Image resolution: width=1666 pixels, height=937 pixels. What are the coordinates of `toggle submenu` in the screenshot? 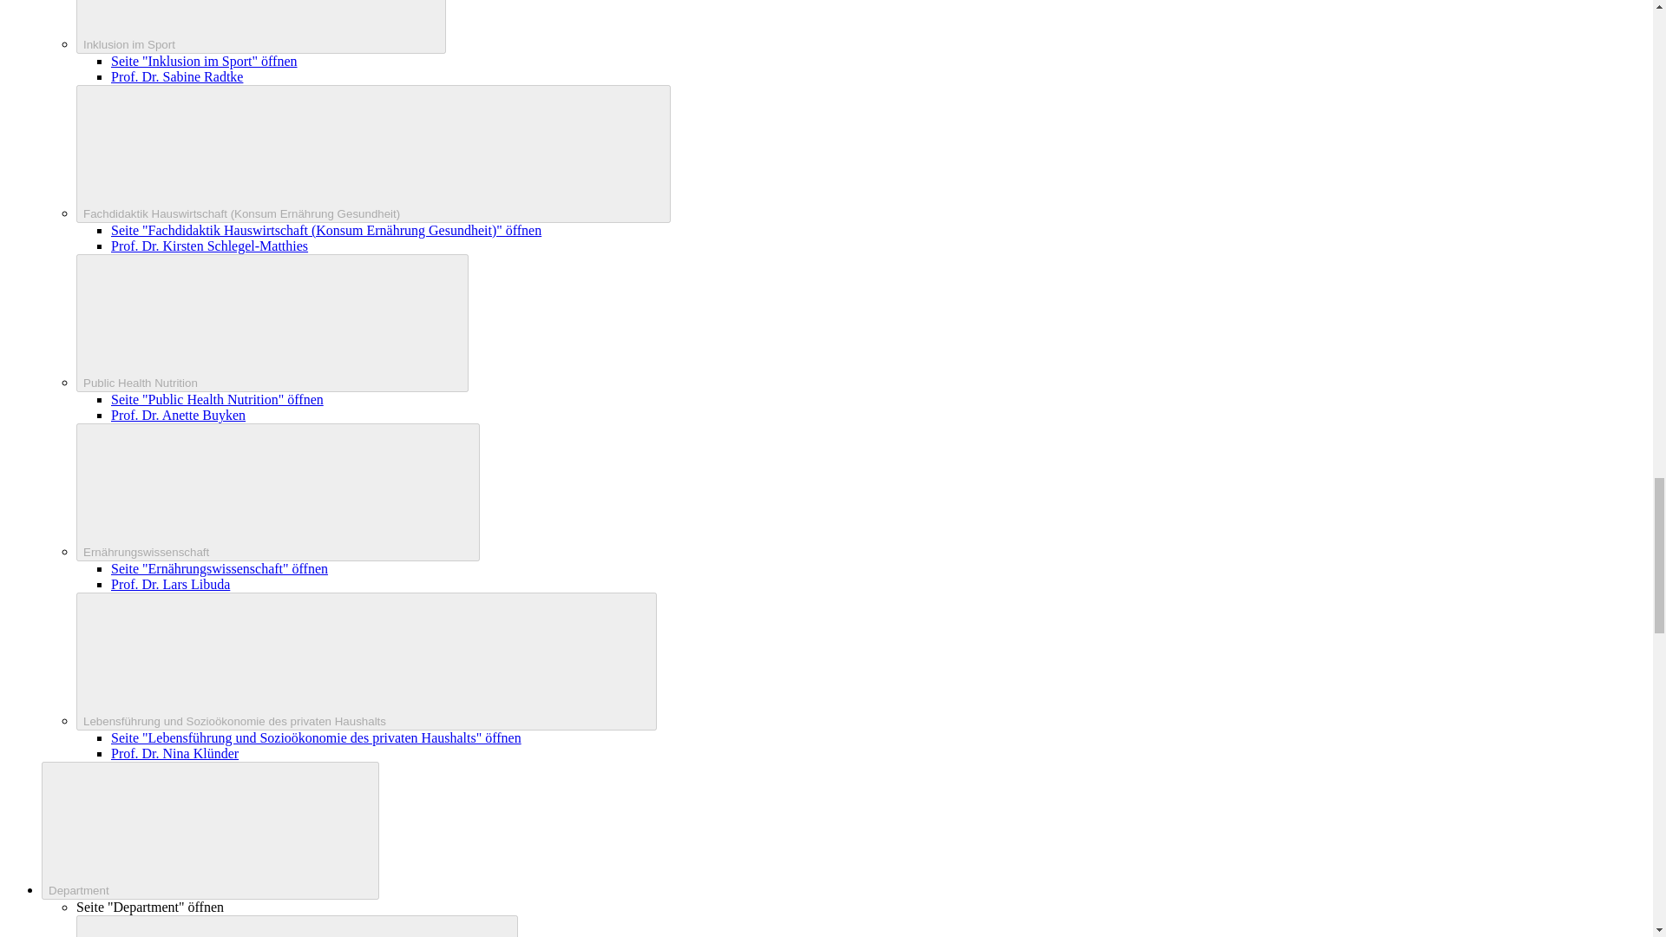 It's located at (272, 323).